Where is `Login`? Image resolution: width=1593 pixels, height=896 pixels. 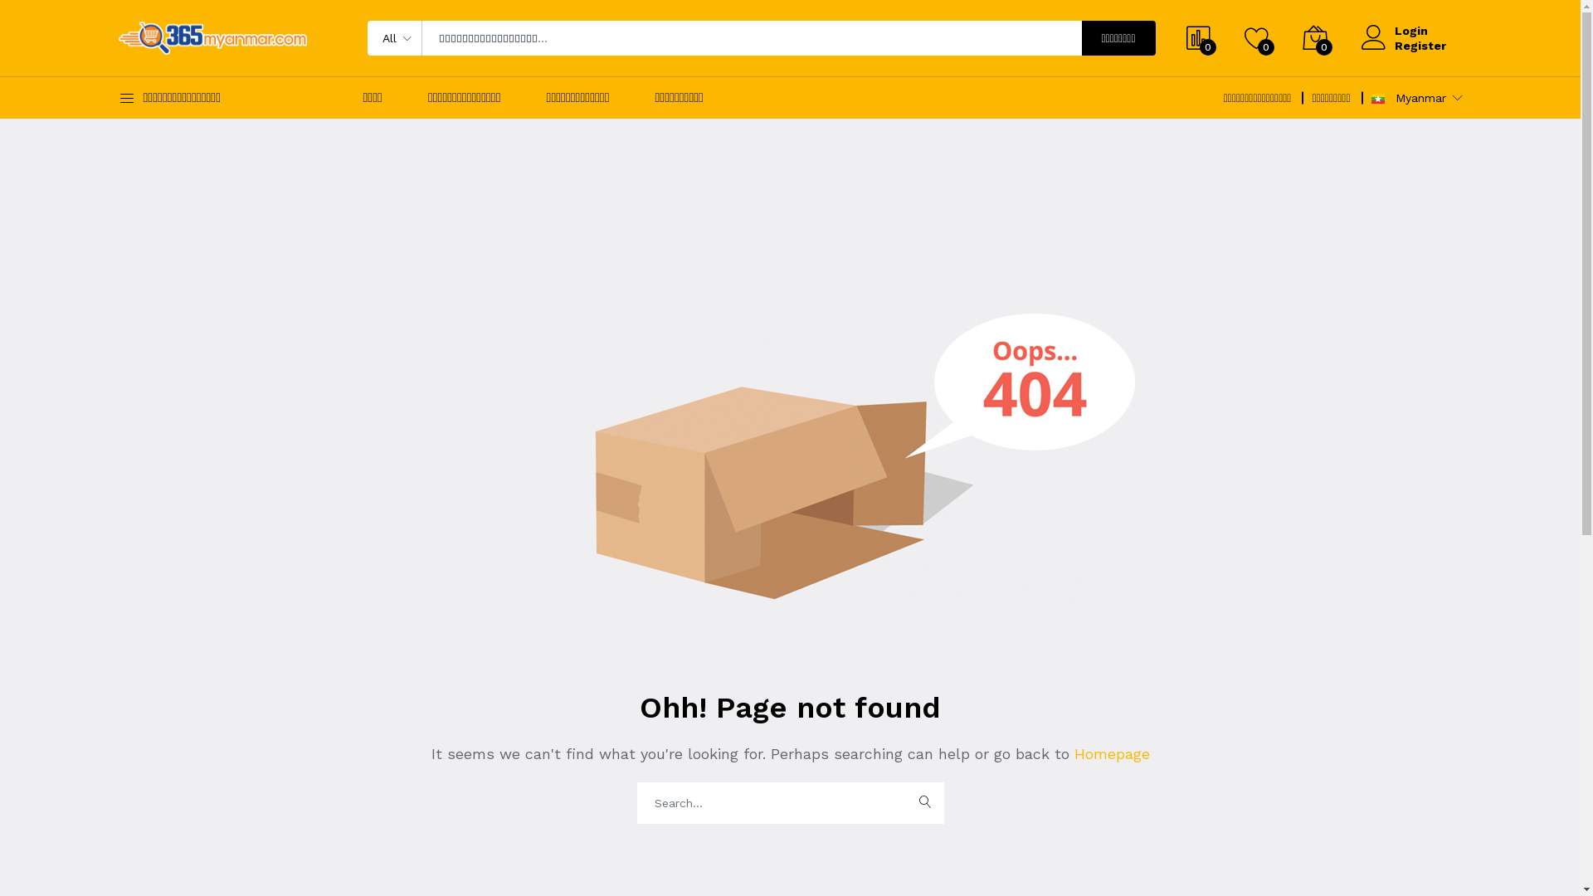
Login is located at coordinates (1420, 31).